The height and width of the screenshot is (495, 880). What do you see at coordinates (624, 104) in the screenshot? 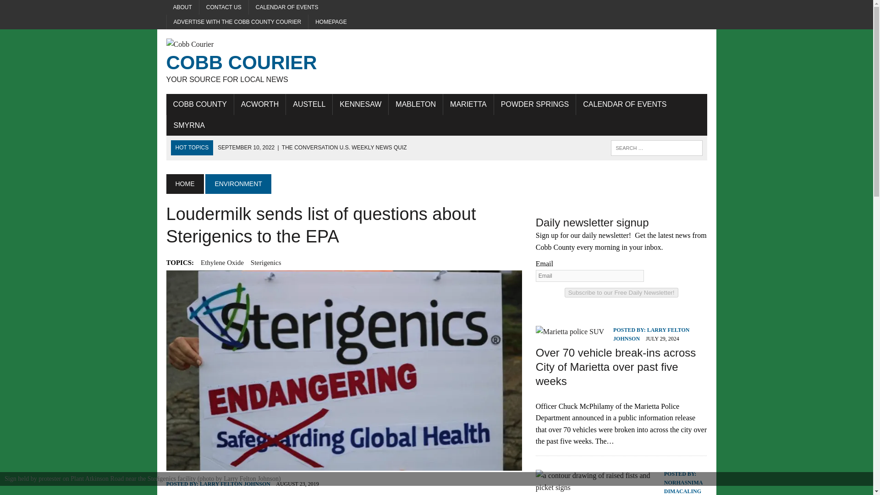
I see `CALENDAR OF EVENTS` at bounding box center [624, 104].